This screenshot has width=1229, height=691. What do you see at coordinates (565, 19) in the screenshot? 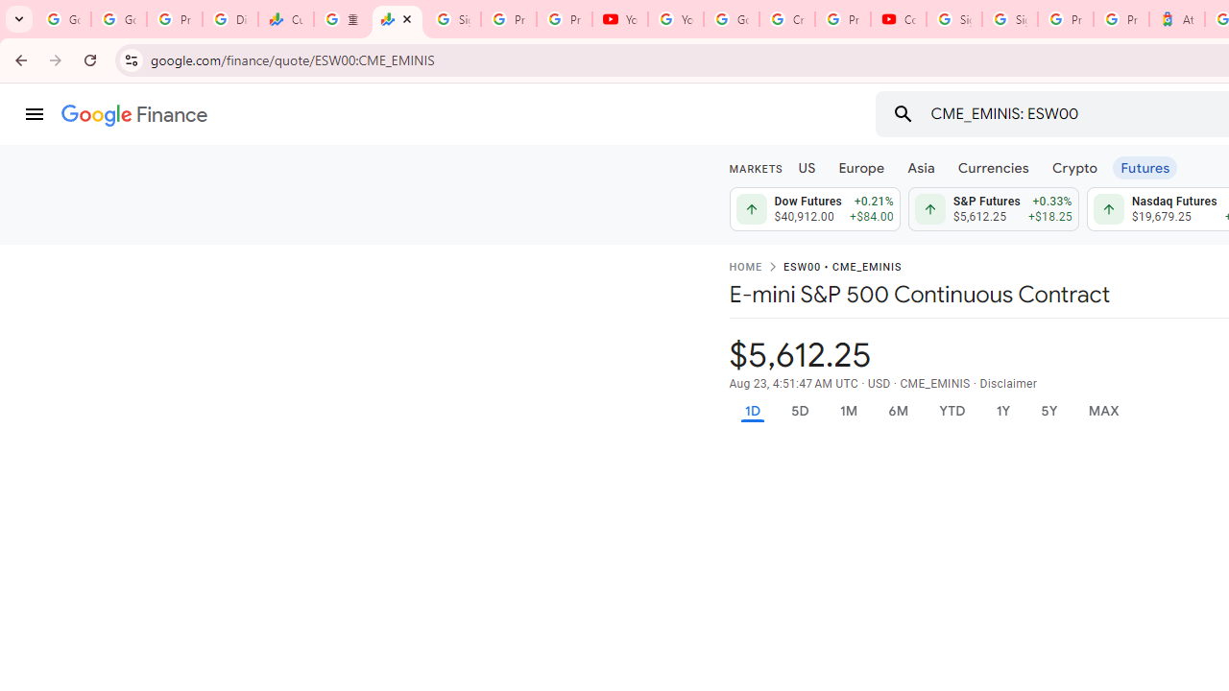
I see `Privacy Checkup` at bounding box center [565, 19].